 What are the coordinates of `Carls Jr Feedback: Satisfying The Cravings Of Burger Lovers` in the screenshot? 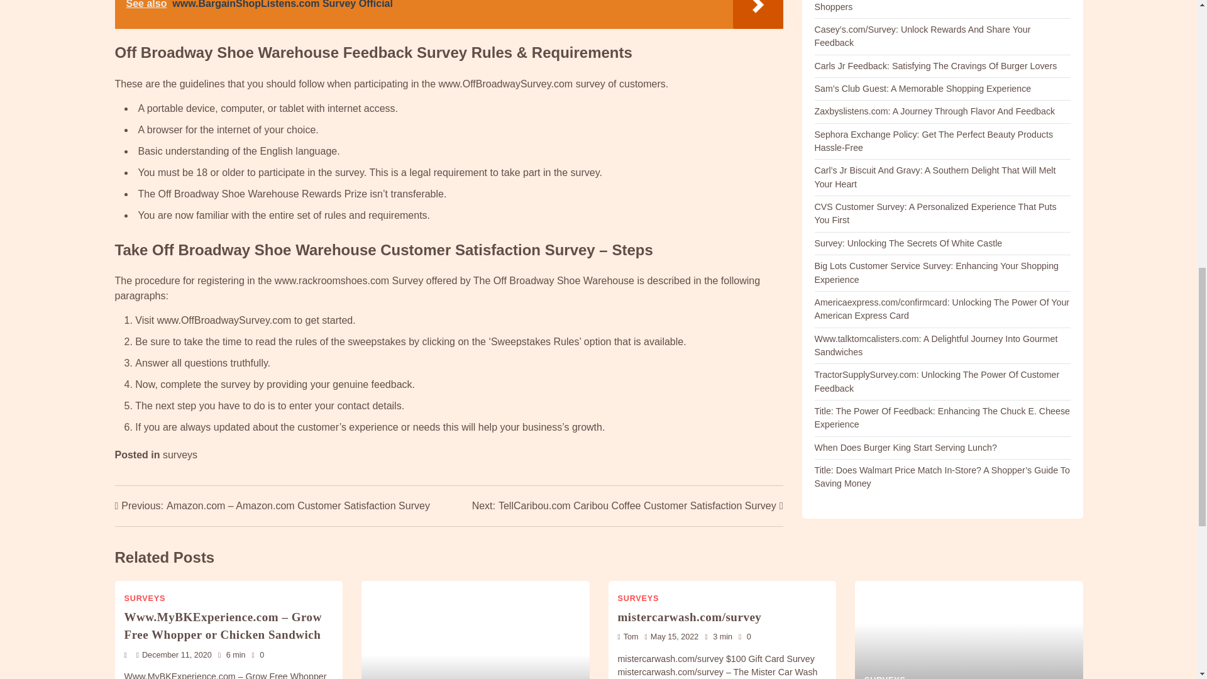 It's located at (935, 66).